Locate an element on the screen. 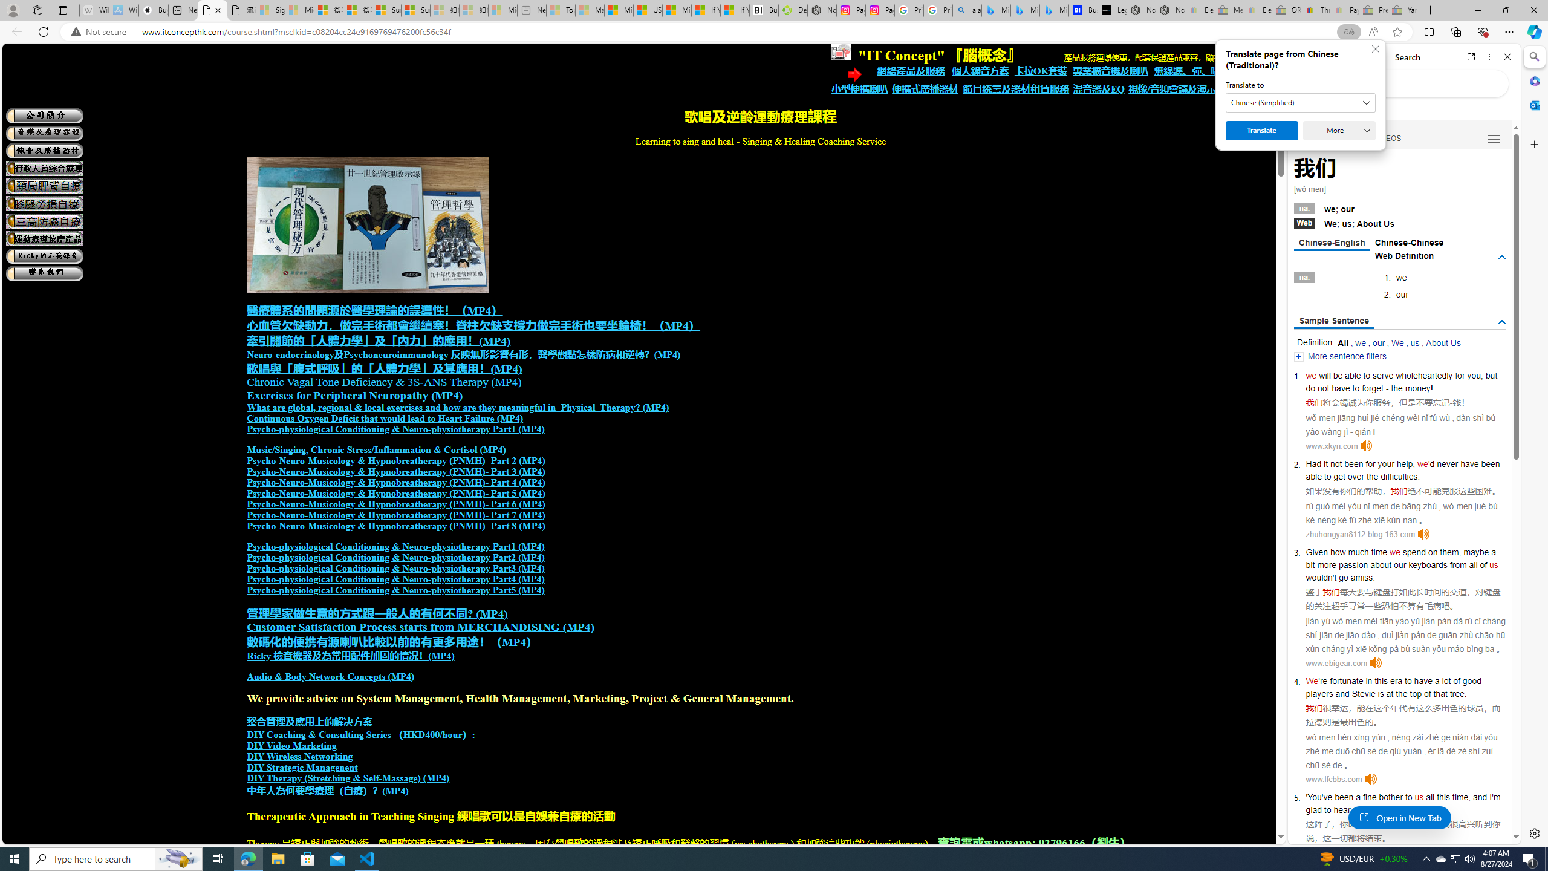 The width and height of the screenshot is (1548, 871). Wikipedia - Sleeping is located at coordinates (94, 10).